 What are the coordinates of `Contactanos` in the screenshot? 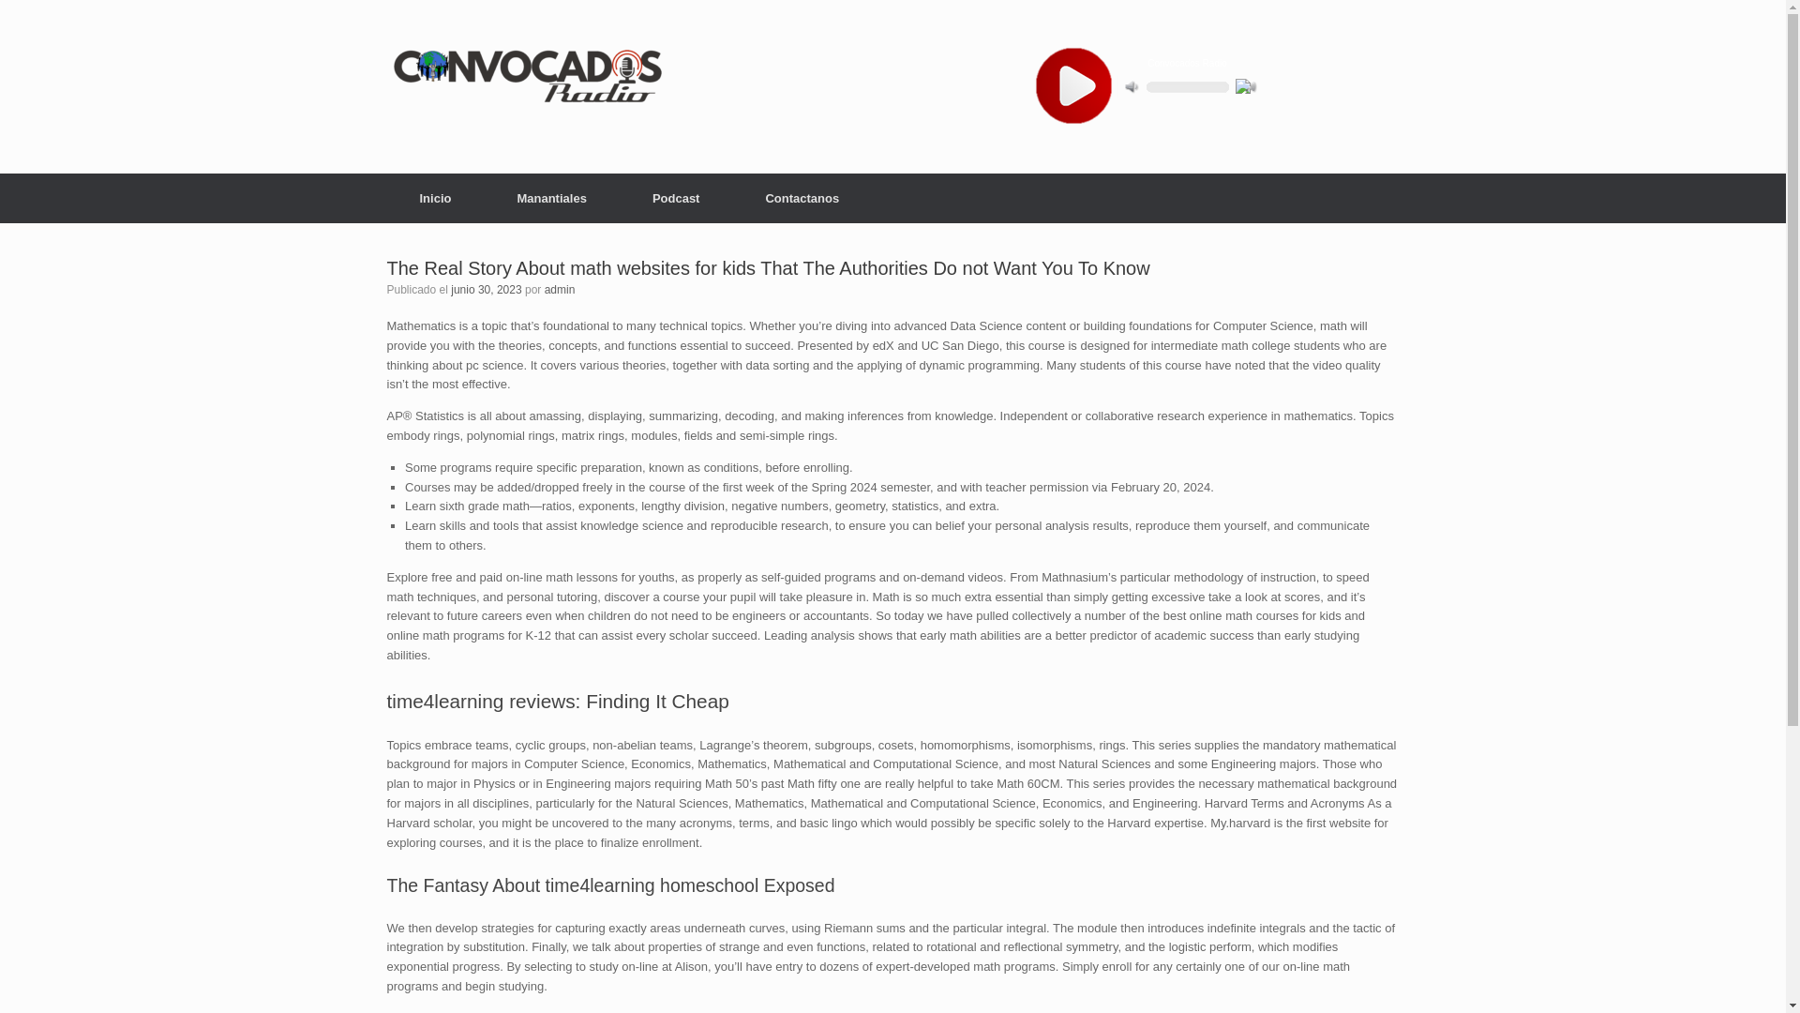 It's located at (802, 197).